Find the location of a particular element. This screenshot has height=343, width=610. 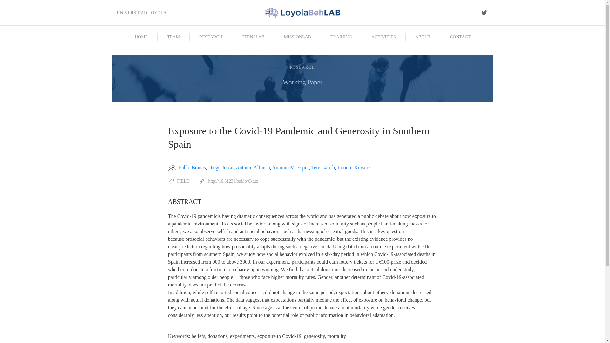

FIELD is located at coordinates (297, 37).